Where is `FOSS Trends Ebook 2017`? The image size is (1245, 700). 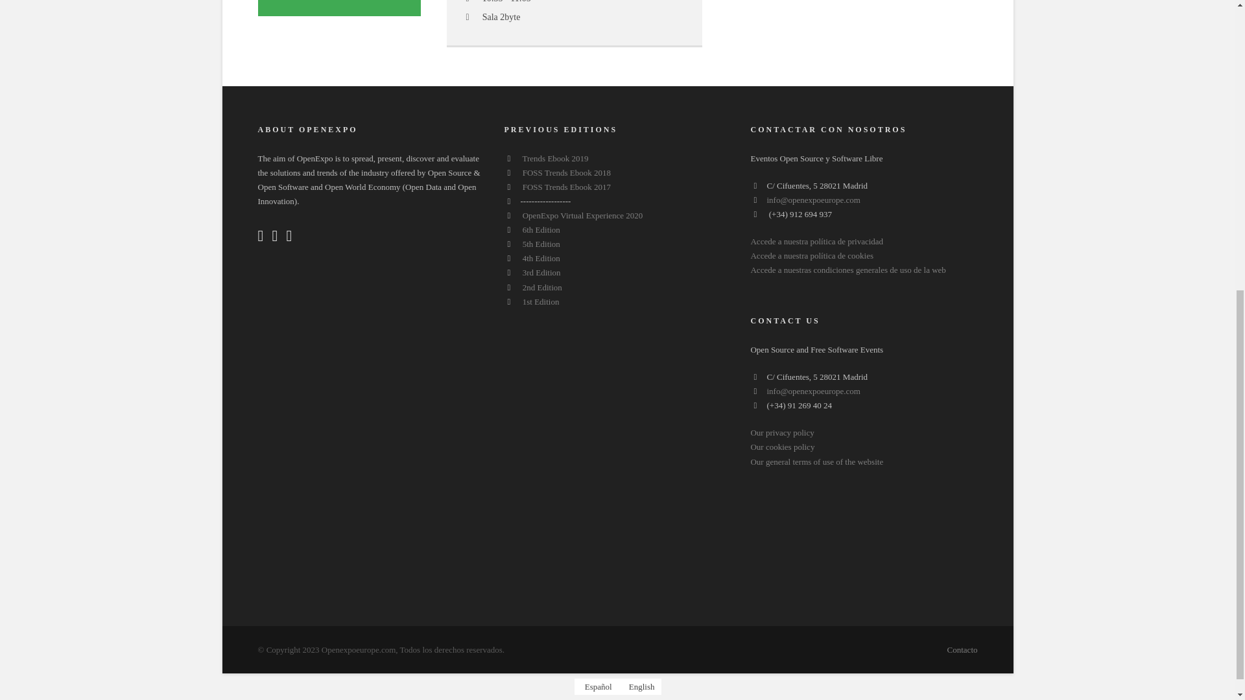
FOSS Trends Ebook 2017 is located at coordinates (567, 187).